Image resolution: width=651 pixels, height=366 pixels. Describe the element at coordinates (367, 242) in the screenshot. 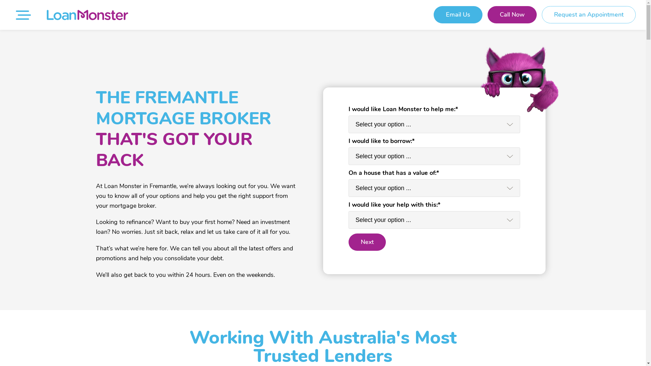

I see `Next` at that location.